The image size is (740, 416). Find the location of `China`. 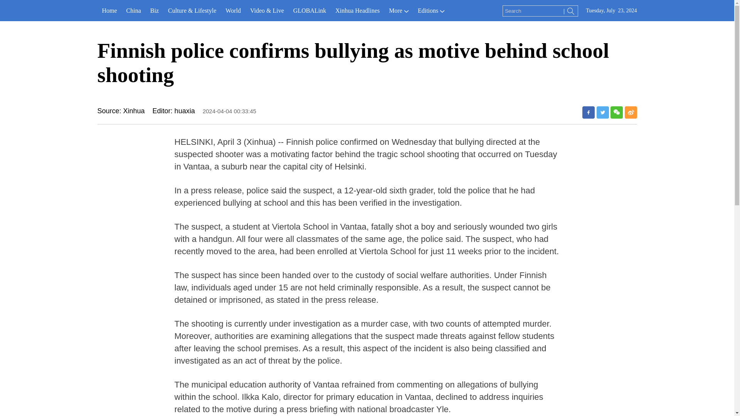

China is located at coordinates (134, 11).